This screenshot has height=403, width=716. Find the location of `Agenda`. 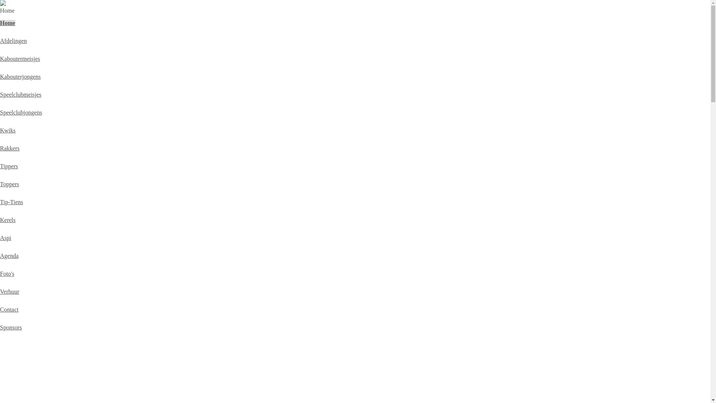

Agenda is located at coordinates (9, 256).